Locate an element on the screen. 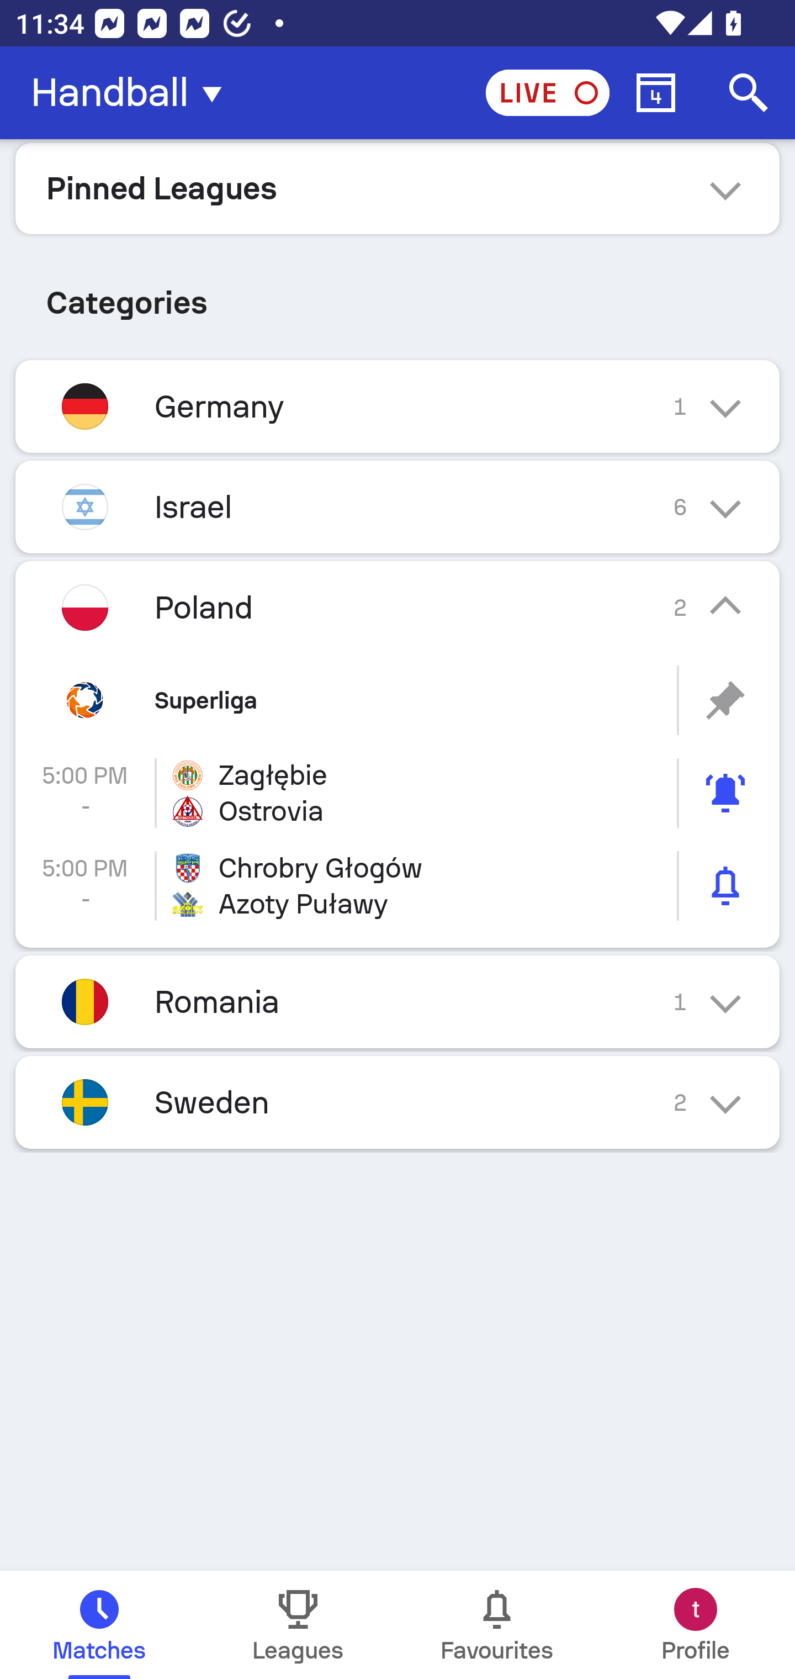 This screenshot has width=795, height=1679. Pinned Leagues is located at coordinates (397, 188).